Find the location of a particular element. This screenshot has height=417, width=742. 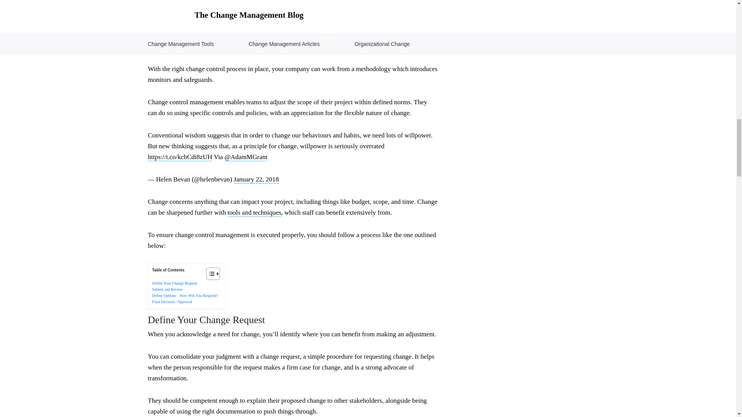

torbenrick is located at coordinates (201, 47).